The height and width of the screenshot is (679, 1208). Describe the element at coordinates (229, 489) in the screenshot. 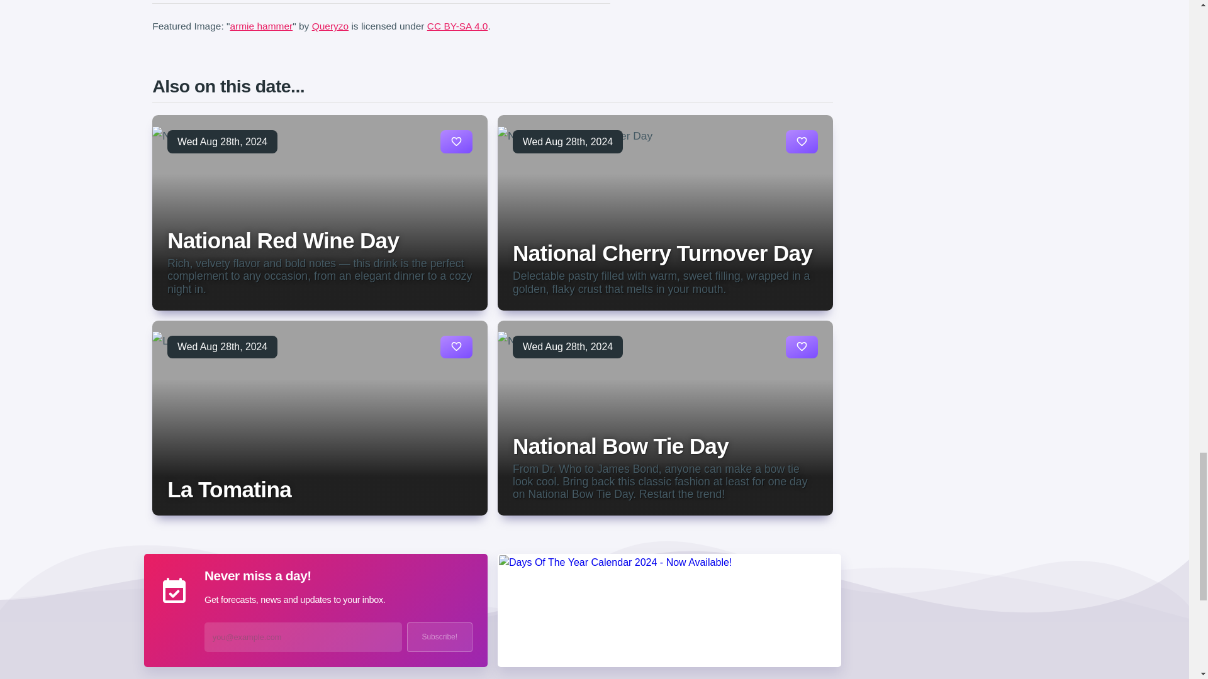

I see `La Tomatina` at that location.